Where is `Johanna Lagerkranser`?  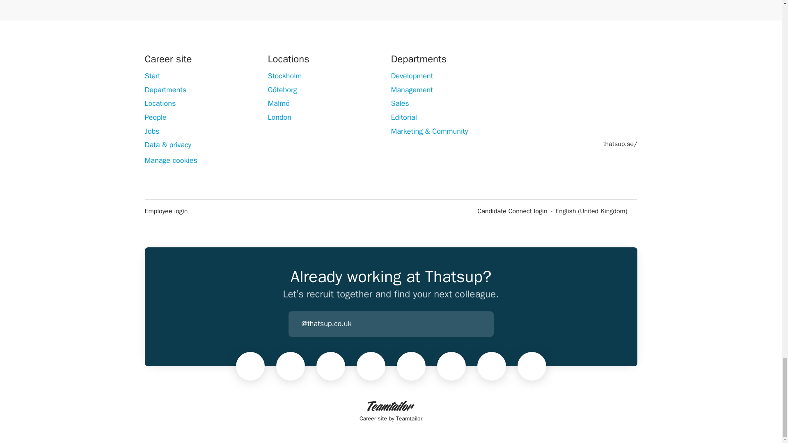
Johanna Lagerkranser is located at coordinates (330, 366).